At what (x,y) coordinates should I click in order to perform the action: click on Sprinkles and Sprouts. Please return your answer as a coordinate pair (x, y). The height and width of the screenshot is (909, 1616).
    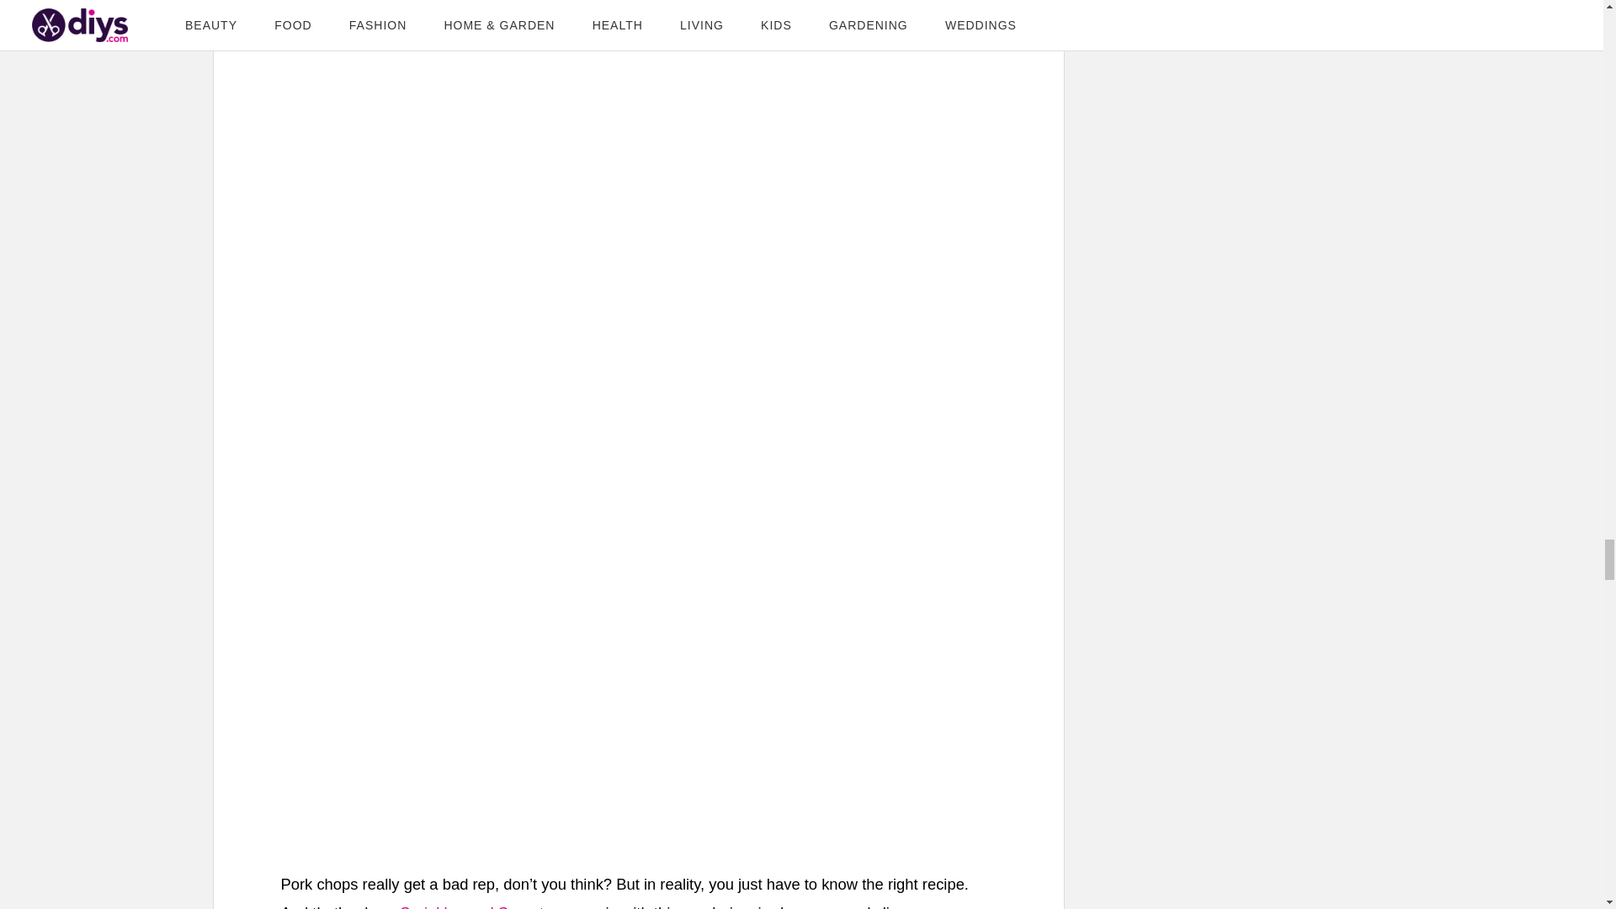
    Looking at the image, I should click on (475, 906).